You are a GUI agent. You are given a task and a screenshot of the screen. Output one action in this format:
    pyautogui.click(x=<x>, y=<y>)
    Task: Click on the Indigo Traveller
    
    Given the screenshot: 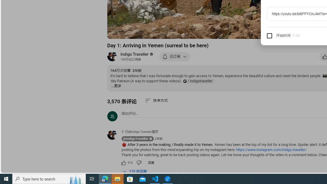 What is the action you would take?
    pyautogui.click(x=135, y=54)
    